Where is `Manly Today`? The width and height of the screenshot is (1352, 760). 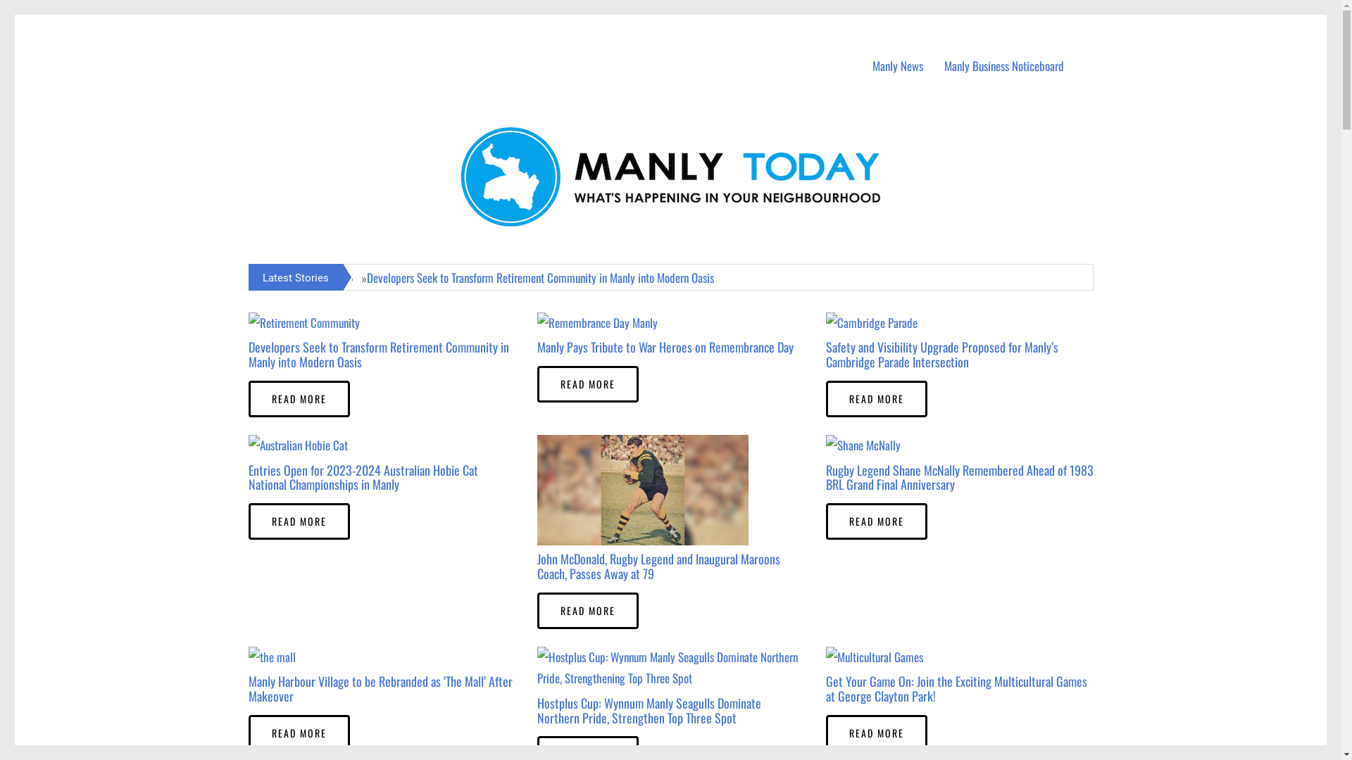 Manly Today is located at coordinates (320, 42).